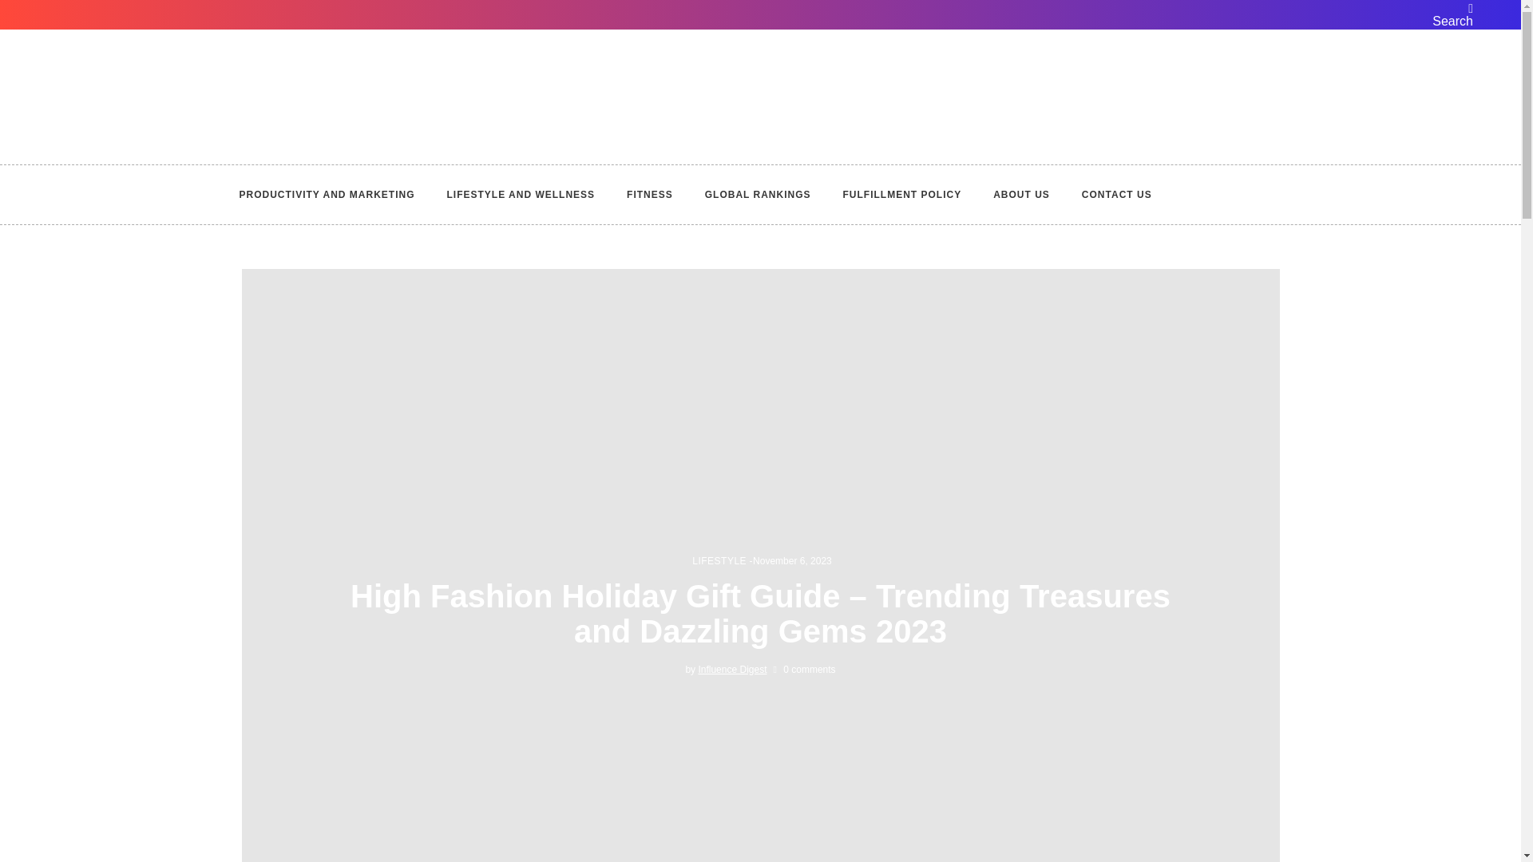  I want to click on CONTACT US, so click(1116, 195).